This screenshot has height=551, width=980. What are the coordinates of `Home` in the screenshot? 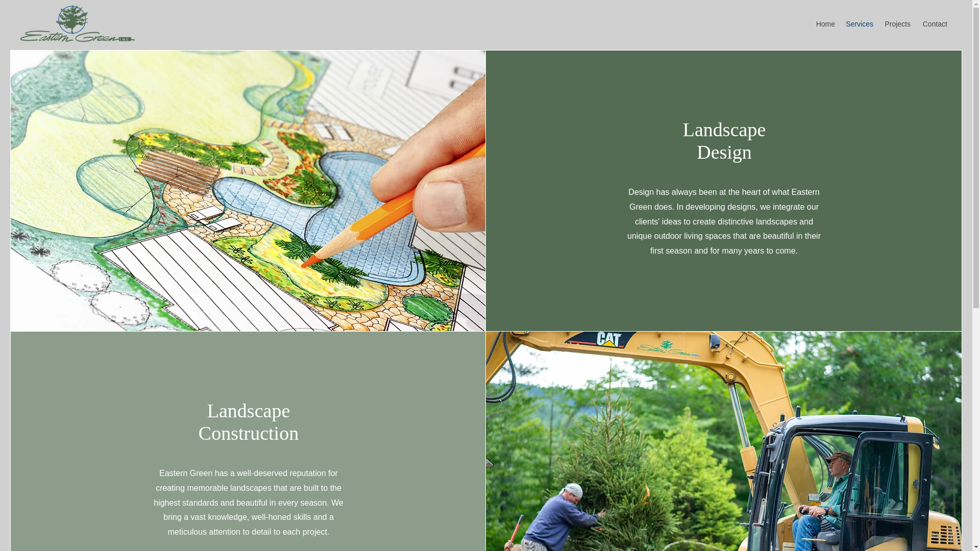 It's located at (825, 23).